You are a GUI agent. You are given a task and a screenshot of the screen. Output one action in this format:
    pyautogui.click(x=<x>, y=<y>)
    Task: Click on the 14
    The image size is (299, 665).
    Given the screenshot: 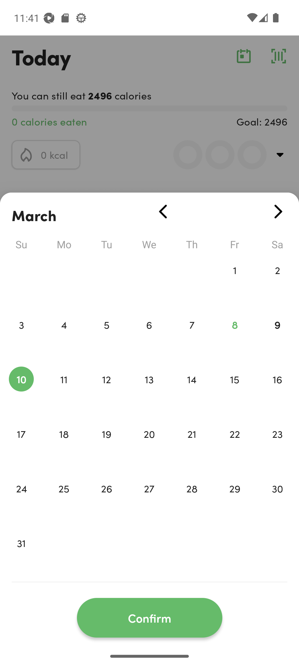 What is the action you would take?
    pyautogui.click(x=192, y=391)
    